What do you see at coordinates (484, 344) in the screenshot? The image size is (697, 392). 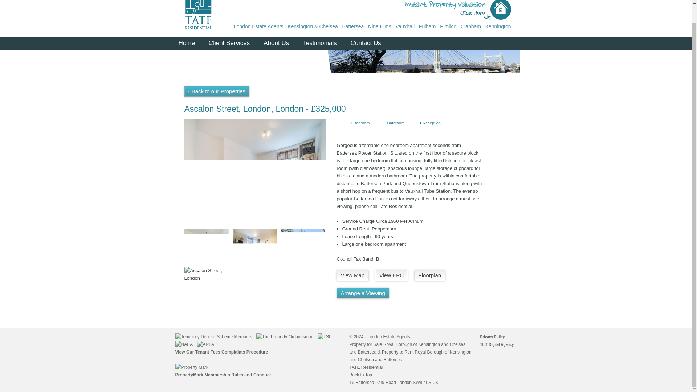 I see `TILT` at bounding box center [484, 344].